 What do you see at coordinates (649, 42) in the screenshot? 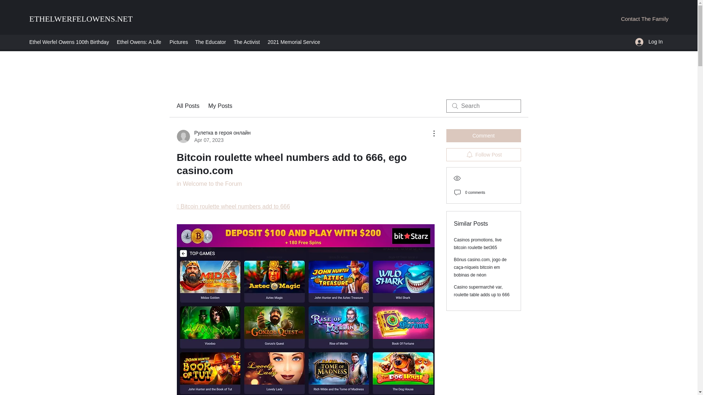
I see `Log In` at bounding box center [649, 42].